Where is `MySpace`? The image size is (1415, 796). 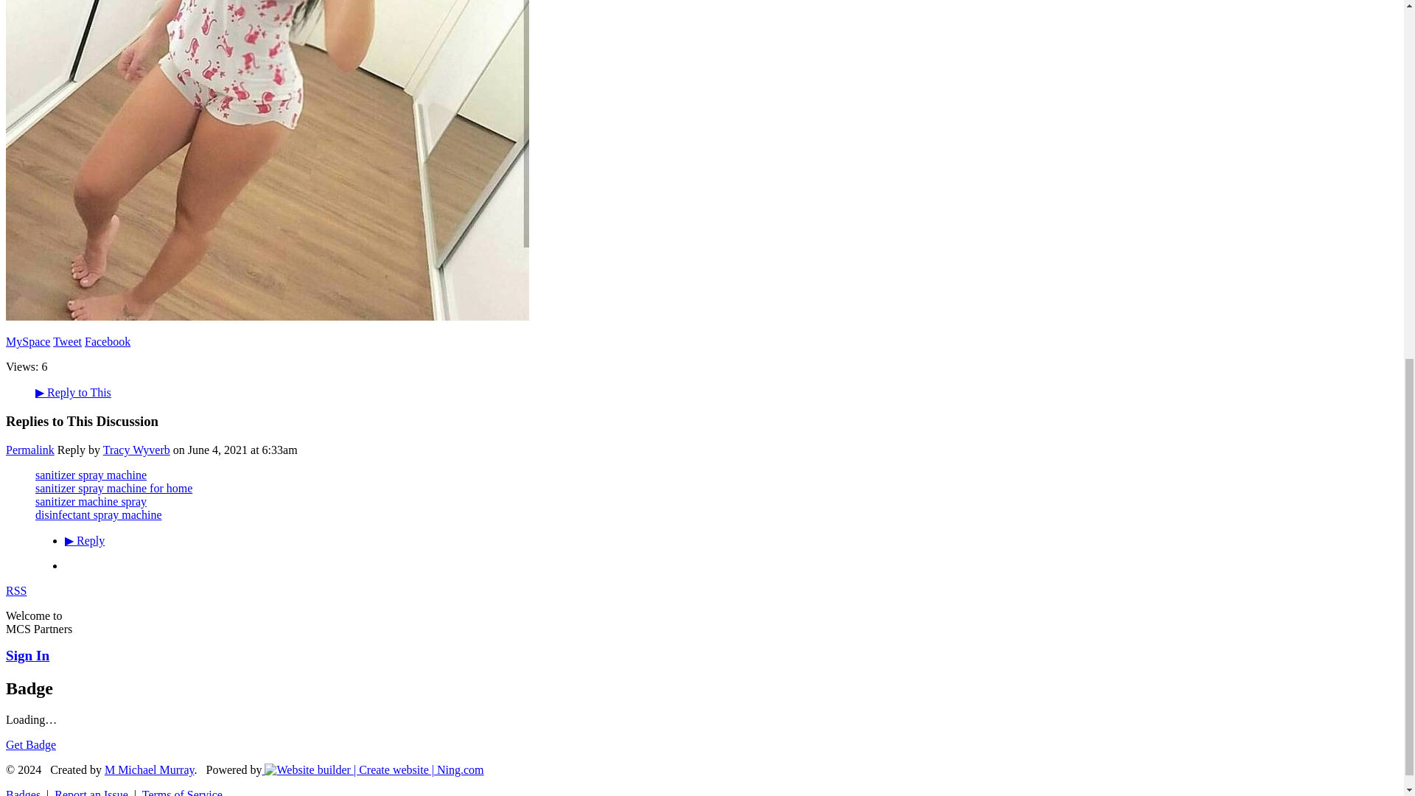 MySpace is located at coordinates (27, 341).